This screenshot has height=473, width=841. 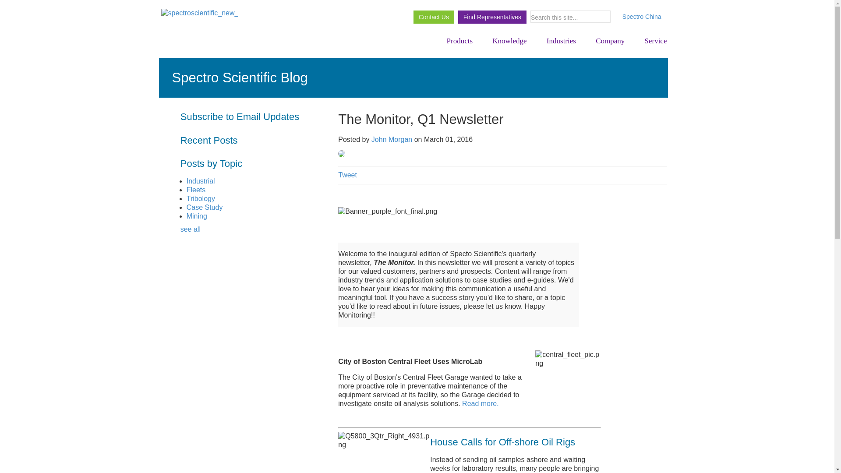 What do you see at coordinates (510, 41) in the screenshot?
I see `Knowledge` at bounding box center [510, 41].